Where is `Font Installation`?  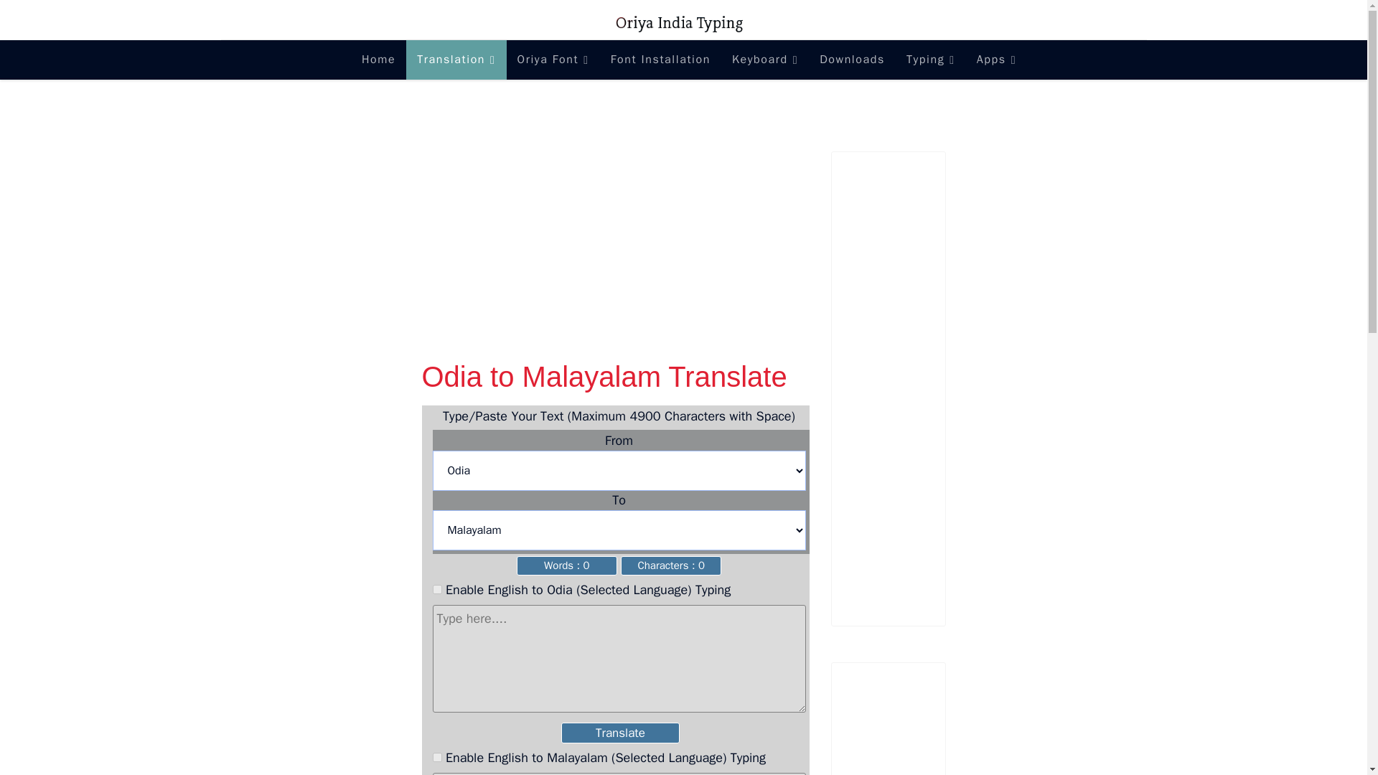
Font Installation is located at coordinates (660, 60).